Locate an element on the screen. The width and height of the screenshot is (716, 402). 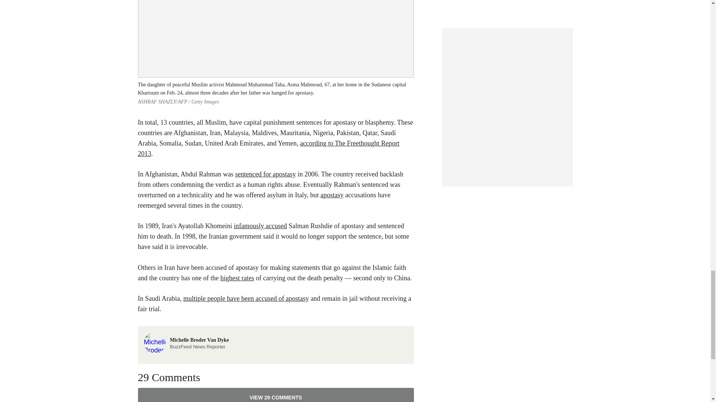
multiple people have been accused of apostasy is located at coordinates (186, 342).